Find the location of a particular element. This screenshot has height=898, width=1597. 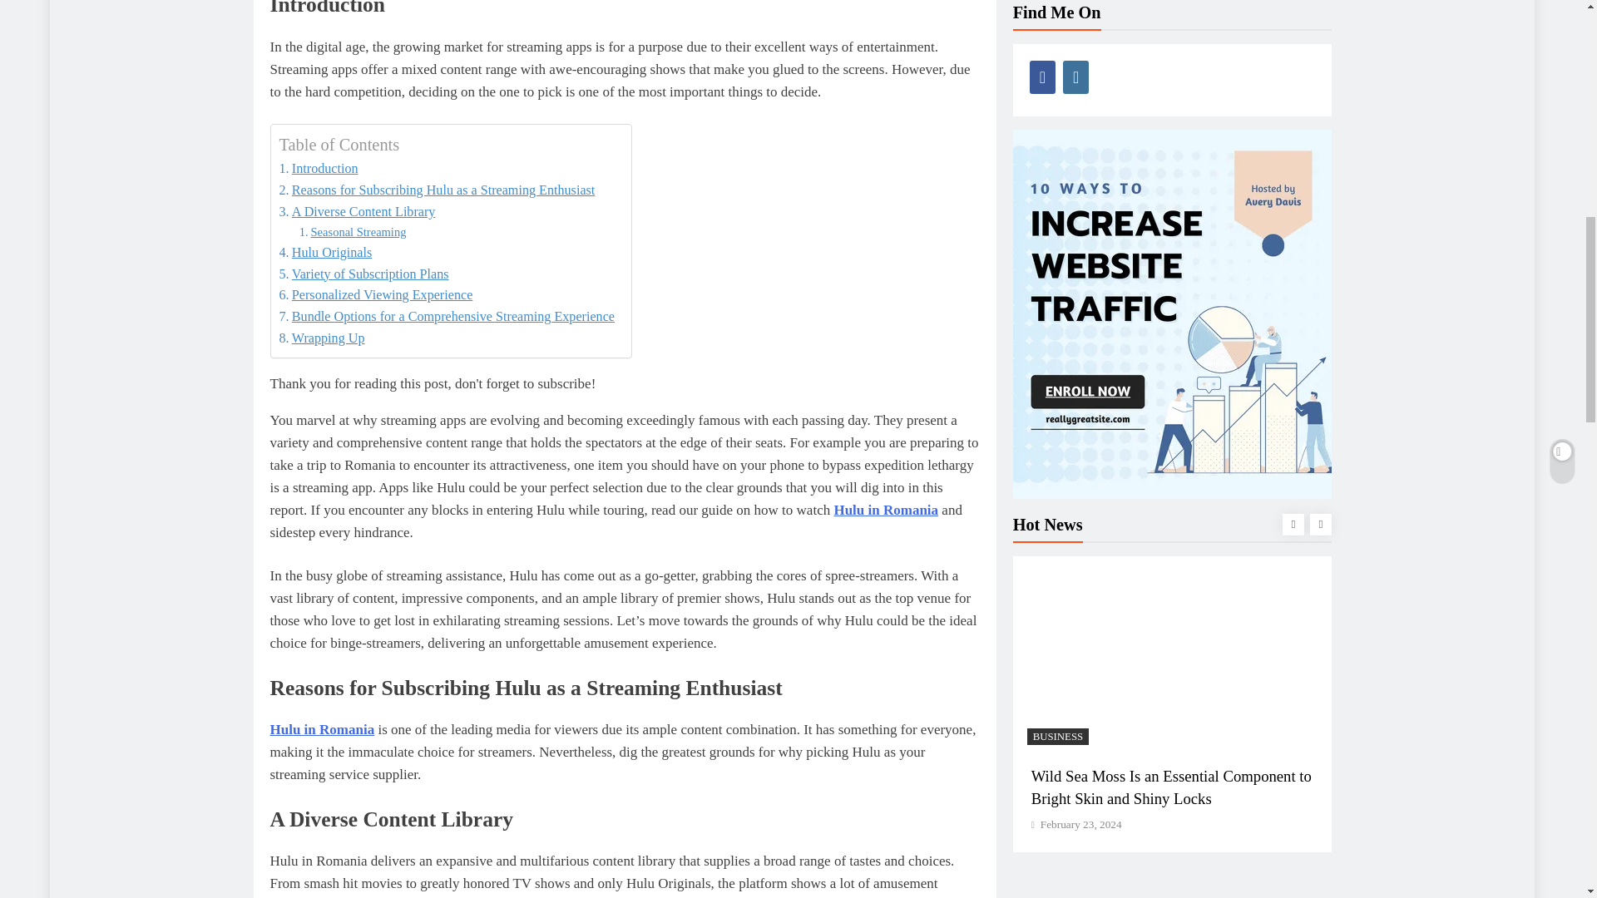

Seasonal Streaming is located at coordinates (353, 231).